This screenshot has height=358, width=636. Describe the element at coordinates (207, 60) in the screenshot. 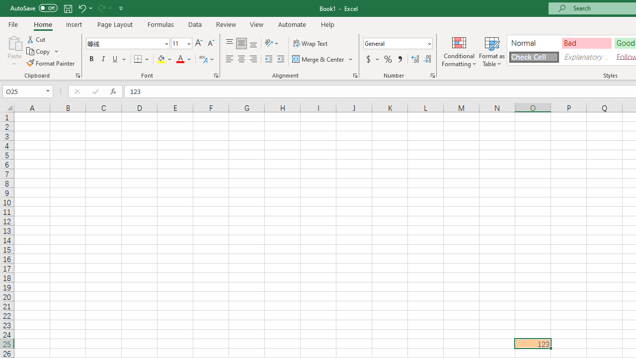

I see `Show Phonetic Field` at that location.